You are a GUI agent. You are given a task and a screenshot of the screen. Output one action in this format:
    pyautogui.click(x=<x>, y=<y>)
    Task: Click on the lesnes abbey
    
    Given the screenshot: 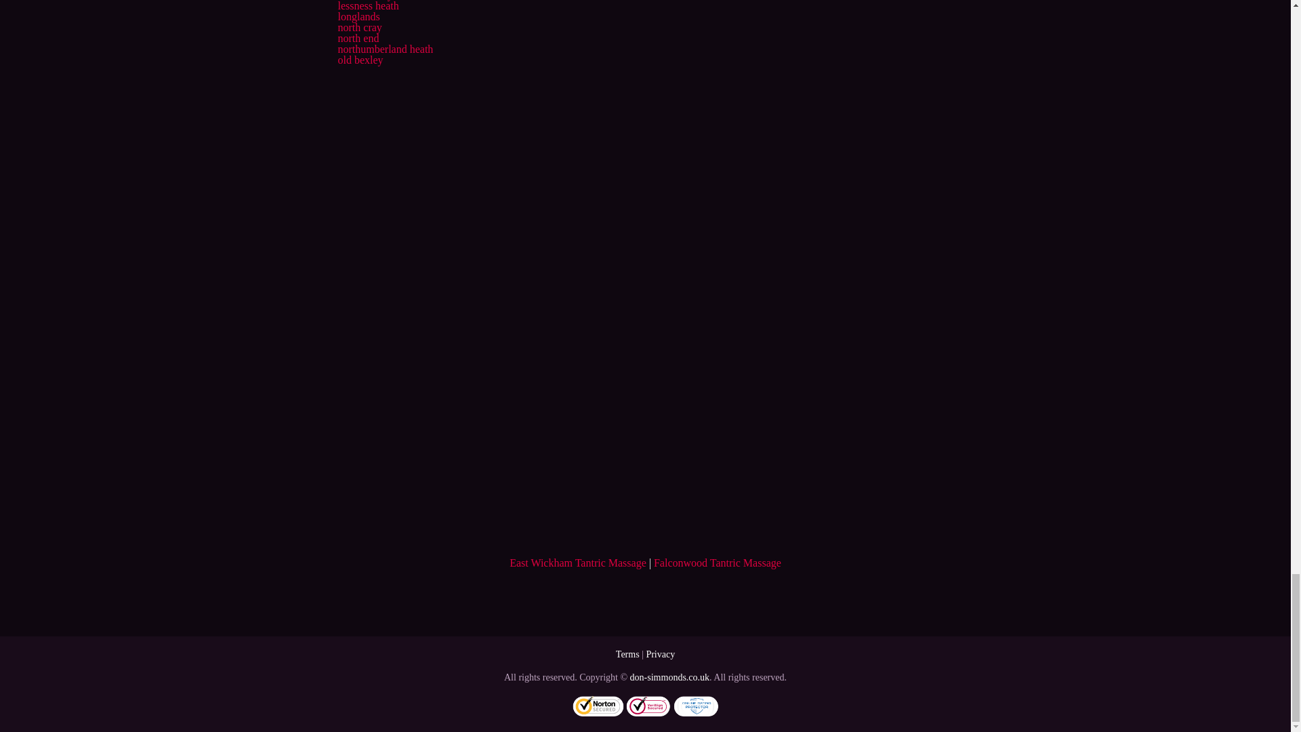 What is the action you would take?
    pyautogui.click(x=365, y=0)
    